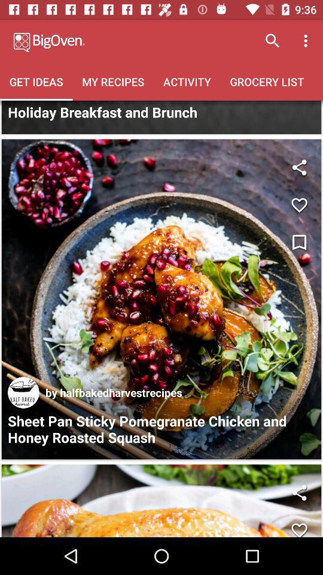 The width and height of the screenshot is (323, 575). I want to click on search bar, so click(161, 117).